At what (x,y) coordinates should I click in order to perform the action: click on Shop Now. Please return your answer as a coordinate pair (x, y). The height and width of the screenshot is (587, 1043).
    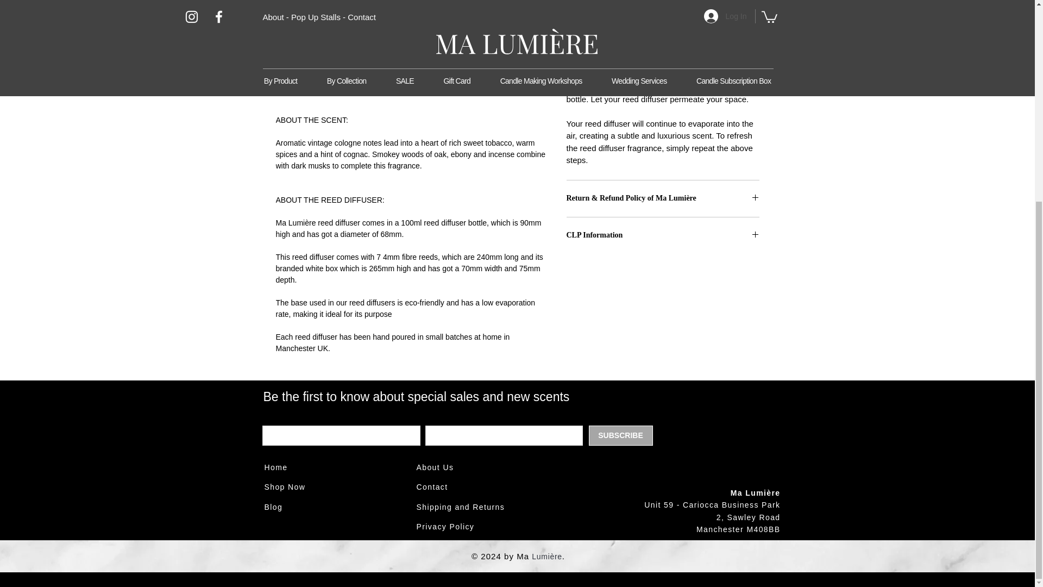
    Looking at the image, I should click on (285, 486).